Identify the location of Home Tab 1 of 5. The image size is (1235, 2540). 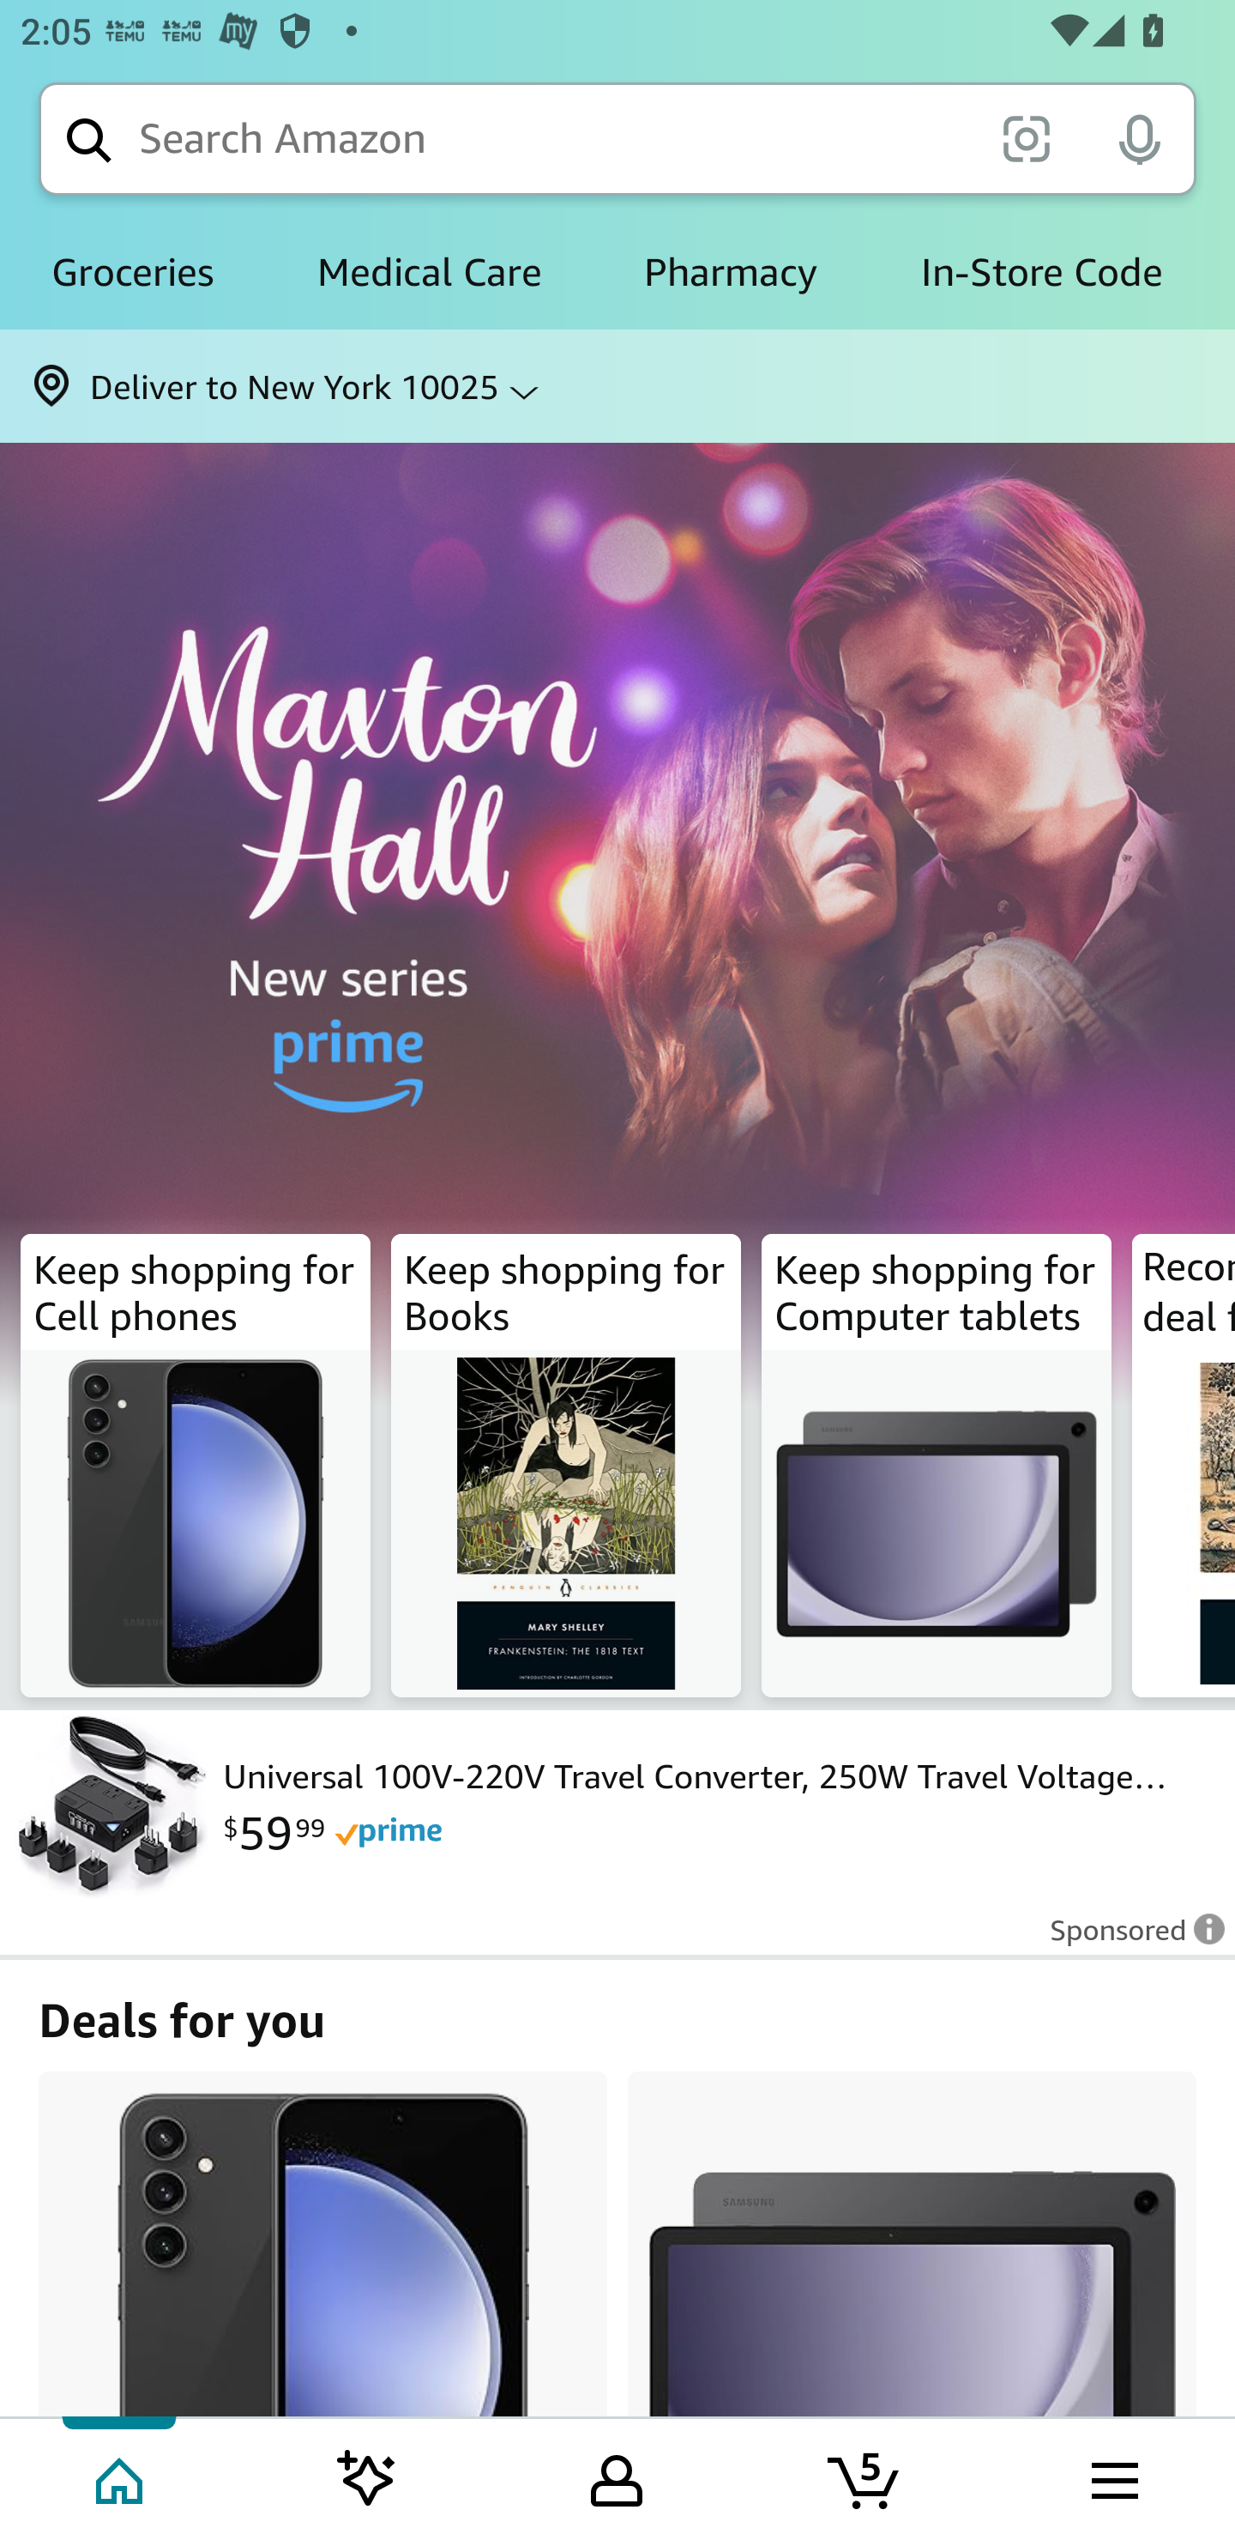
(122, 2477).